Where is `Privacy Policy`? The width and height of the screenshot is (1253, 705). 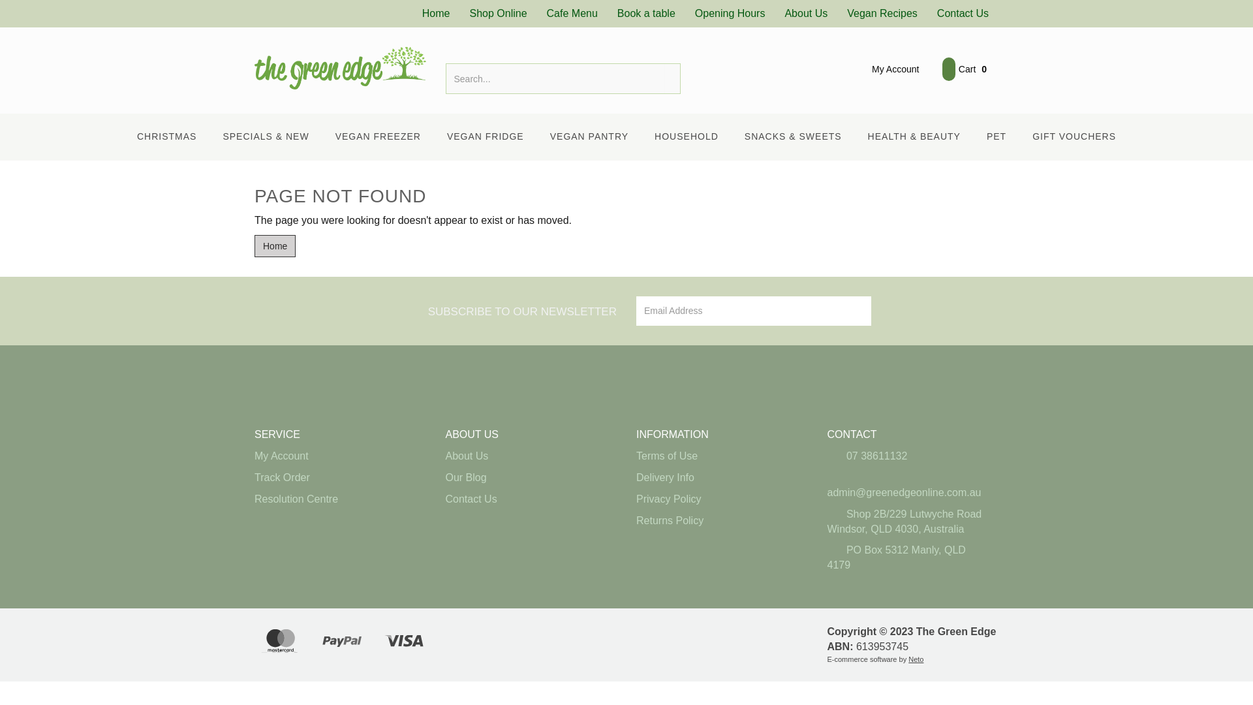 Privacy Policy is located at coordinates (717, 500).